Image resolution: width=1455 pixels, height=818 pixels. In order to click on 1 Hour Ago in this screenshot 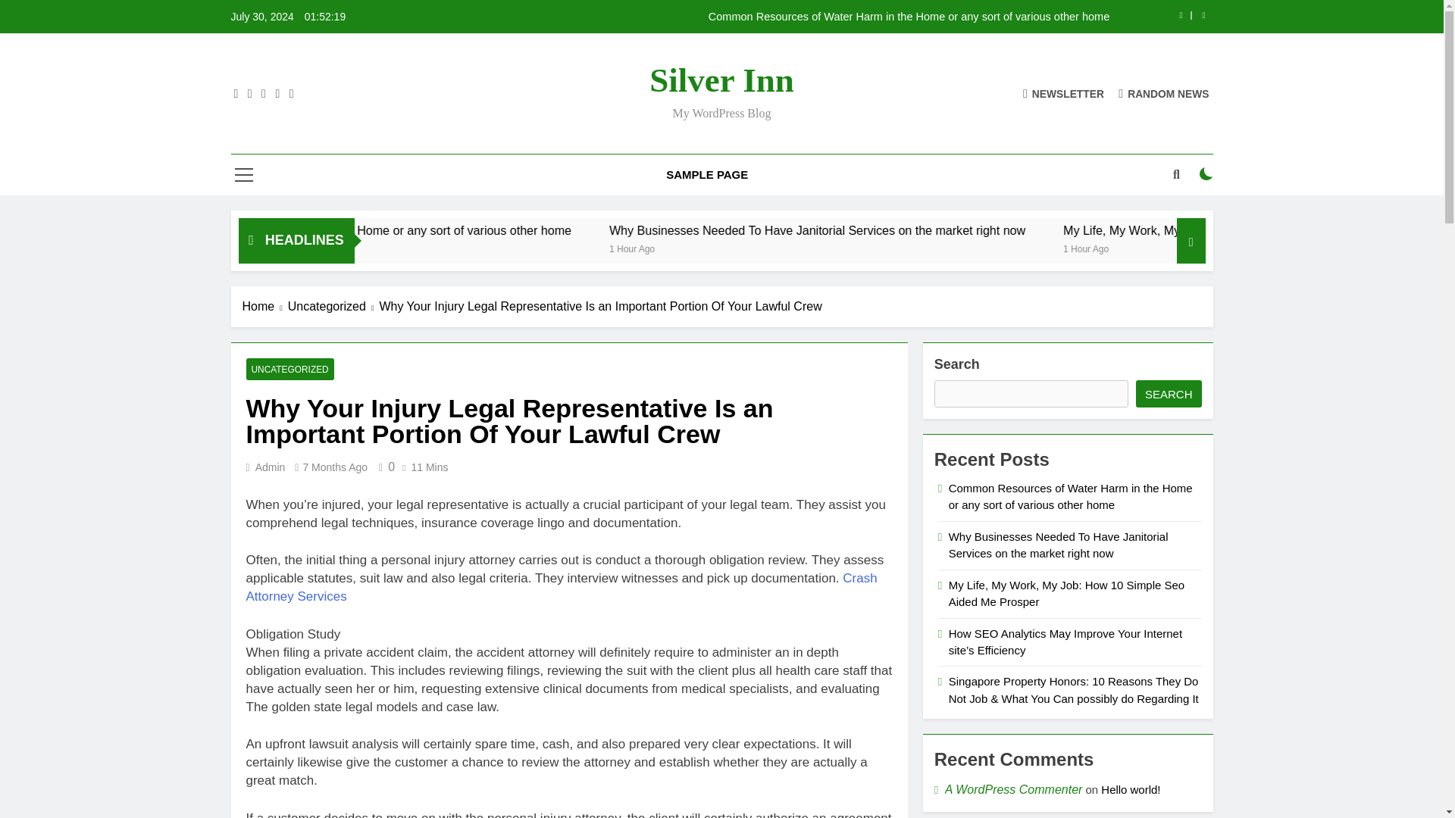, I will do `click(835, 247)`.